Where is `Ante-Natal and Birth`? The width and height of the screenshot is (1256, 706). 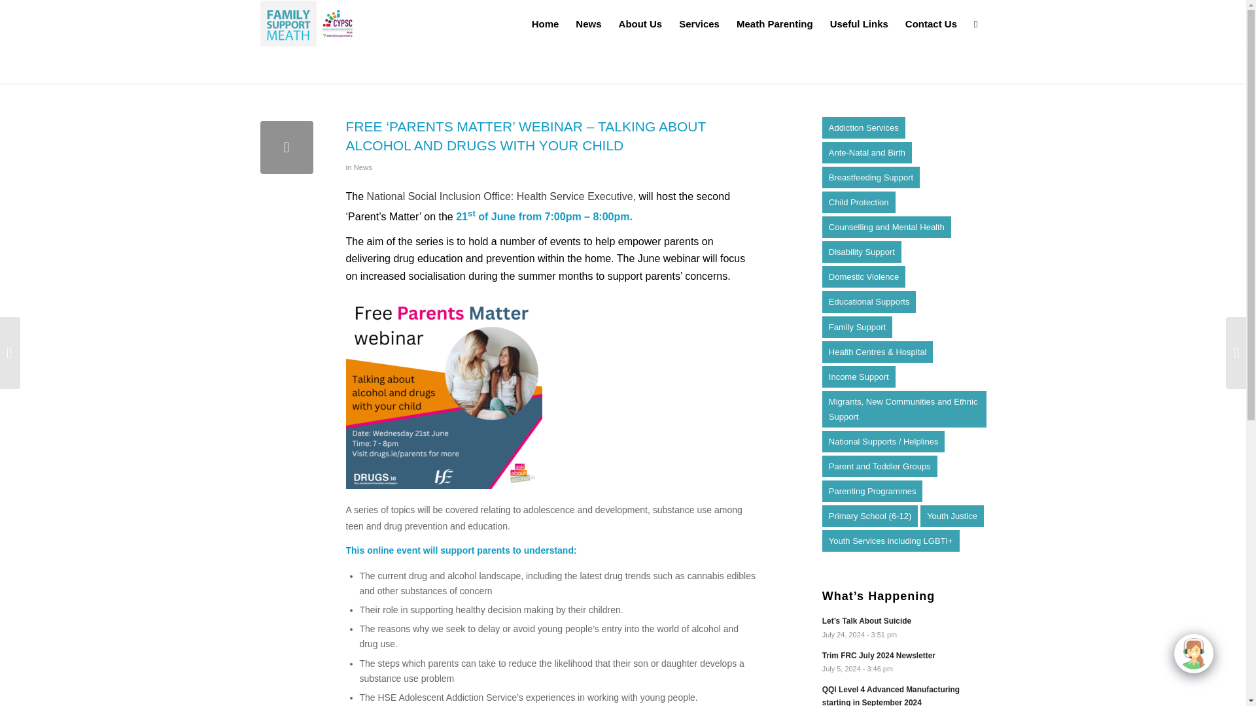 Ante-Natal and Birth is located at coordinates (867, 152).